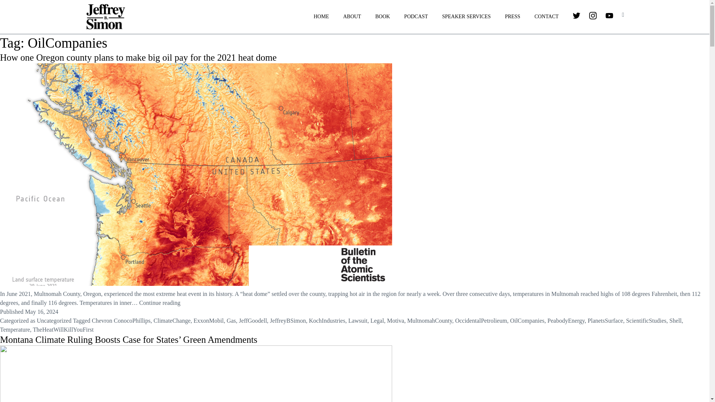 The height and width of the screenshot is (402, 715). What do you see at coordinates (321, 17) in the screenshot?
I see `HOME` at bounding box center [321, 17].